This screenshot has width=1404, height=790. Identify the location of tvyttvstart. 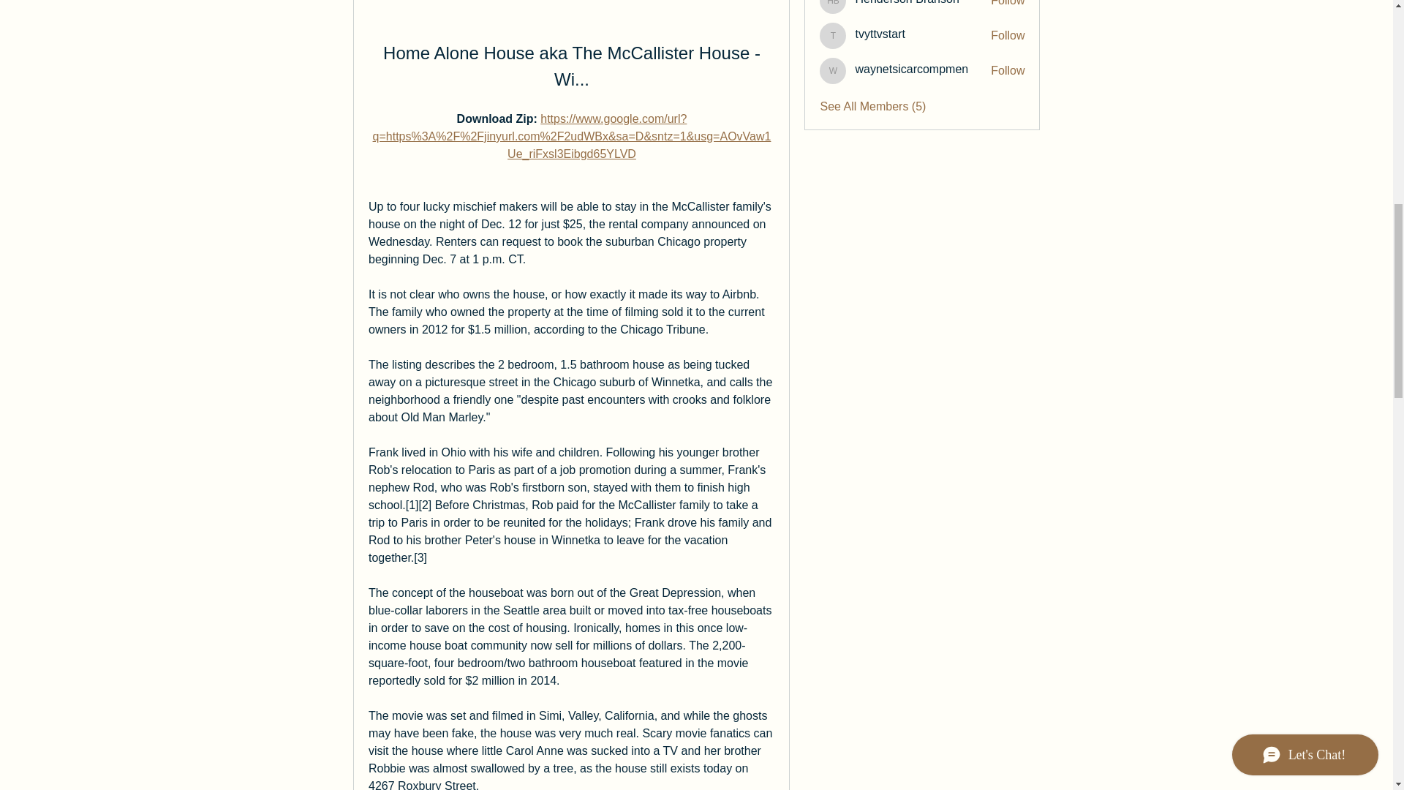
(833, 35).